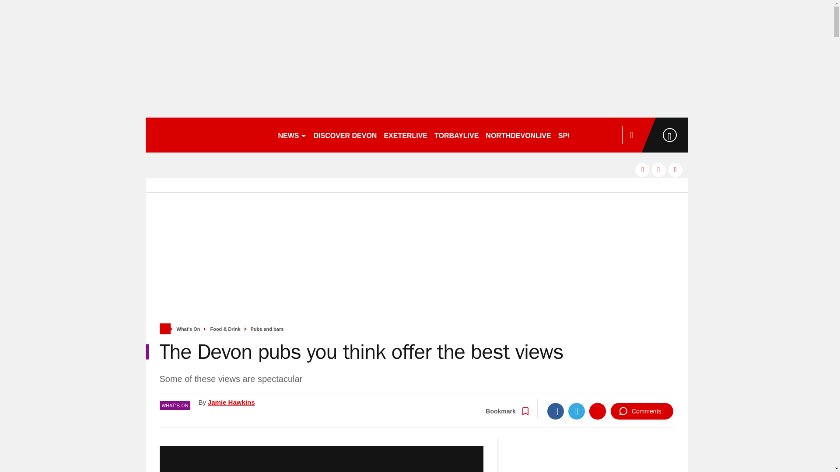 Image resolution: width=840 pixels, height=472 pixels. I want to click on twitter, so click(659, 170).